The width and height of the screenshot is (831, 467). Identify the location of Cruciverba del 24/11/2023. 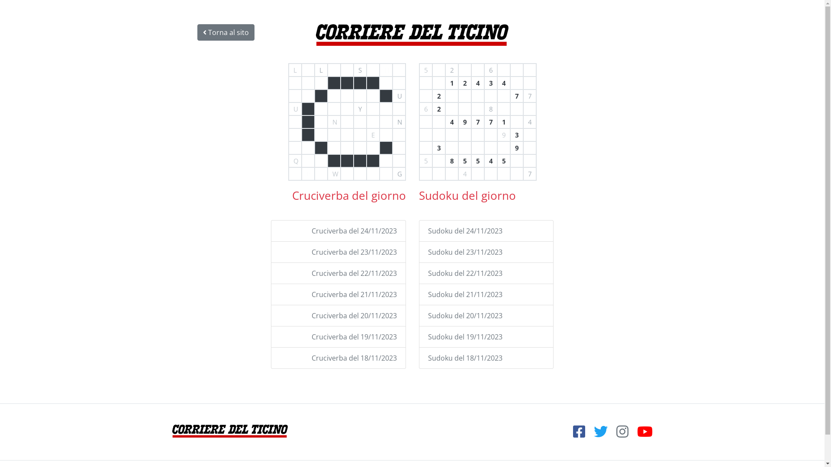
(354, 231).